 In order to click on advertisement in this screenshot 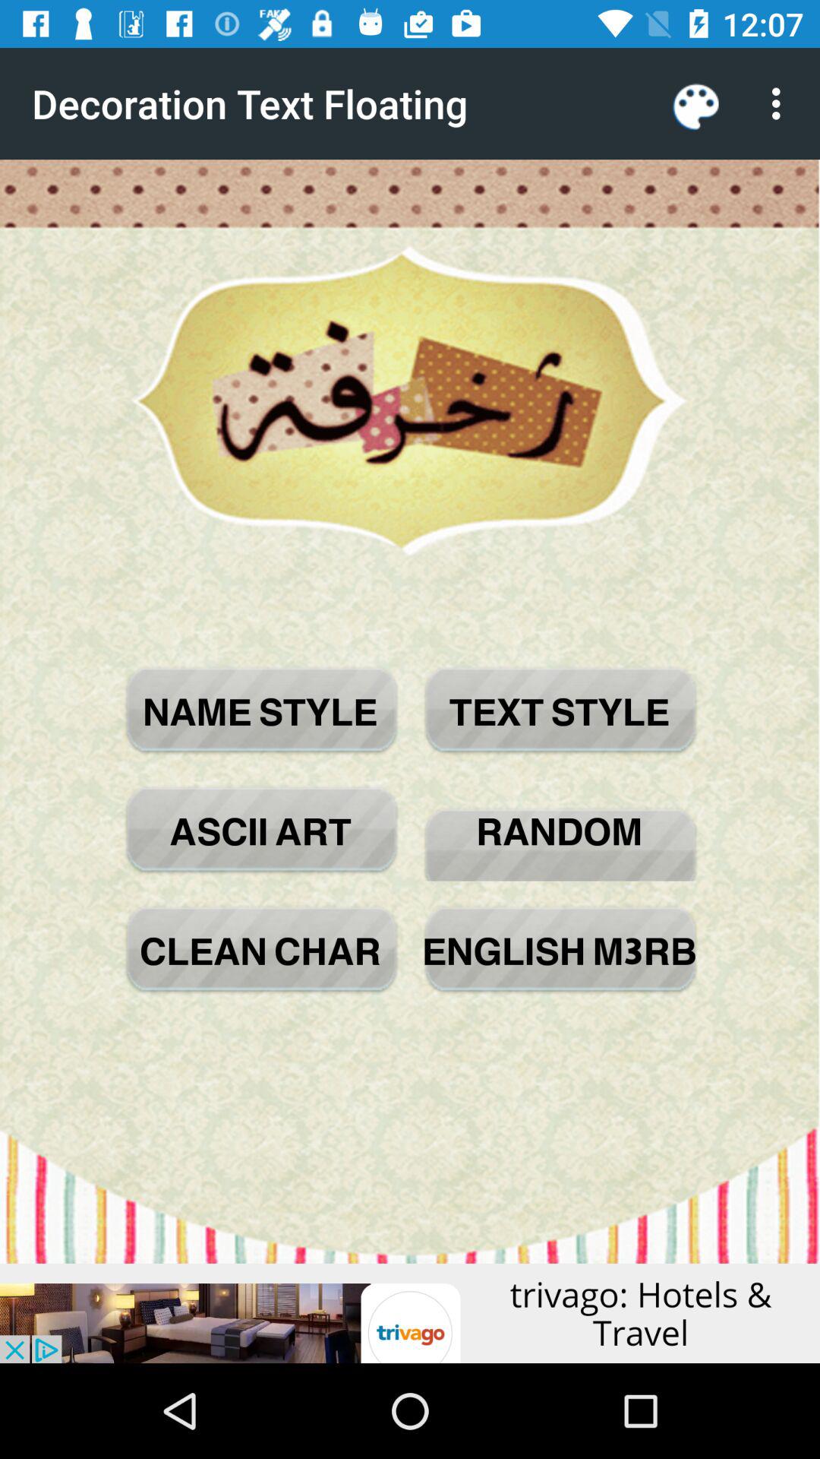, I will do `click(410, 1313)`.